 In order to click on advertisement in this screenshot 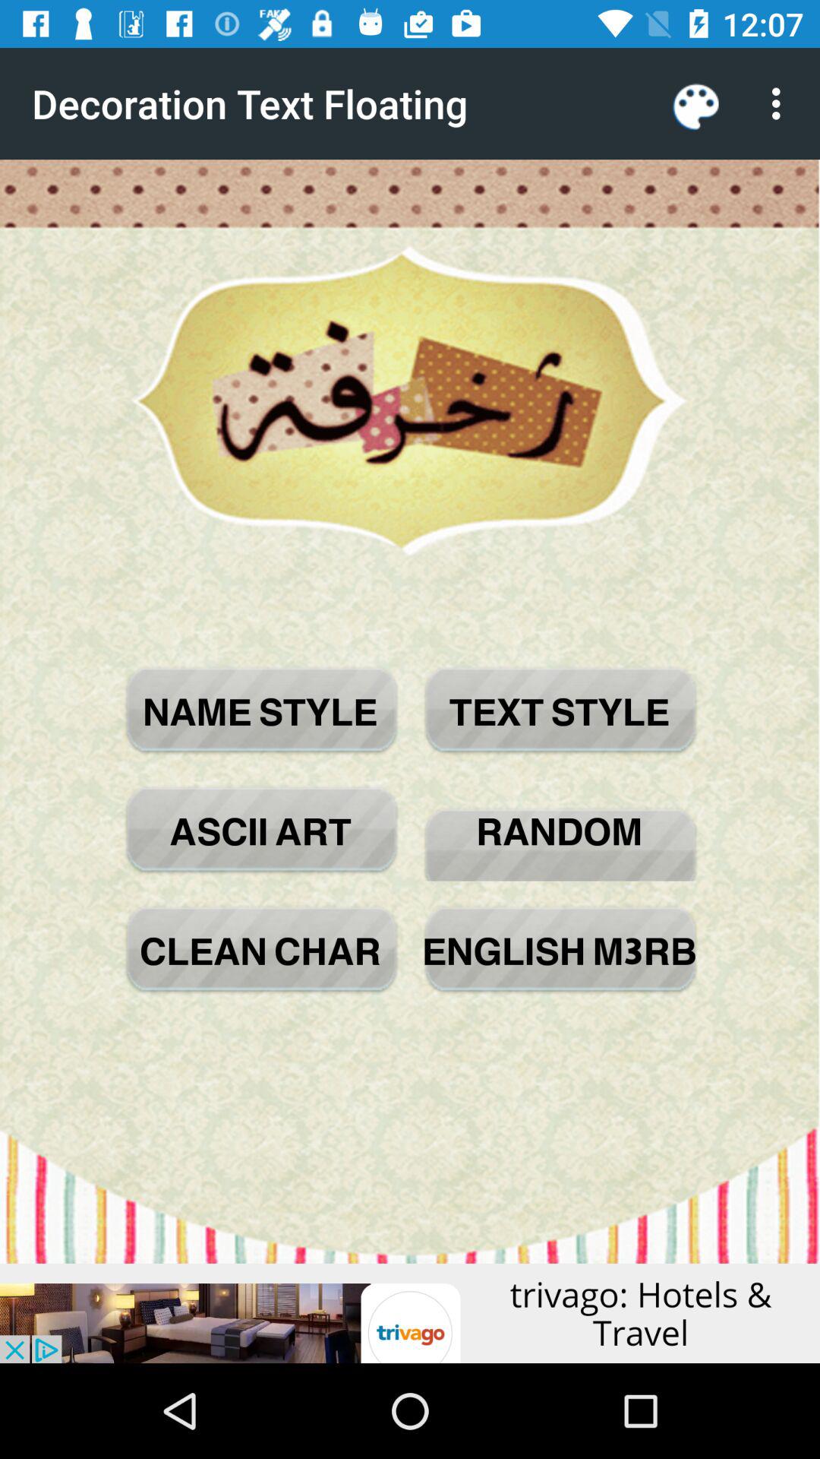, I will do `click(410, 1313)`.